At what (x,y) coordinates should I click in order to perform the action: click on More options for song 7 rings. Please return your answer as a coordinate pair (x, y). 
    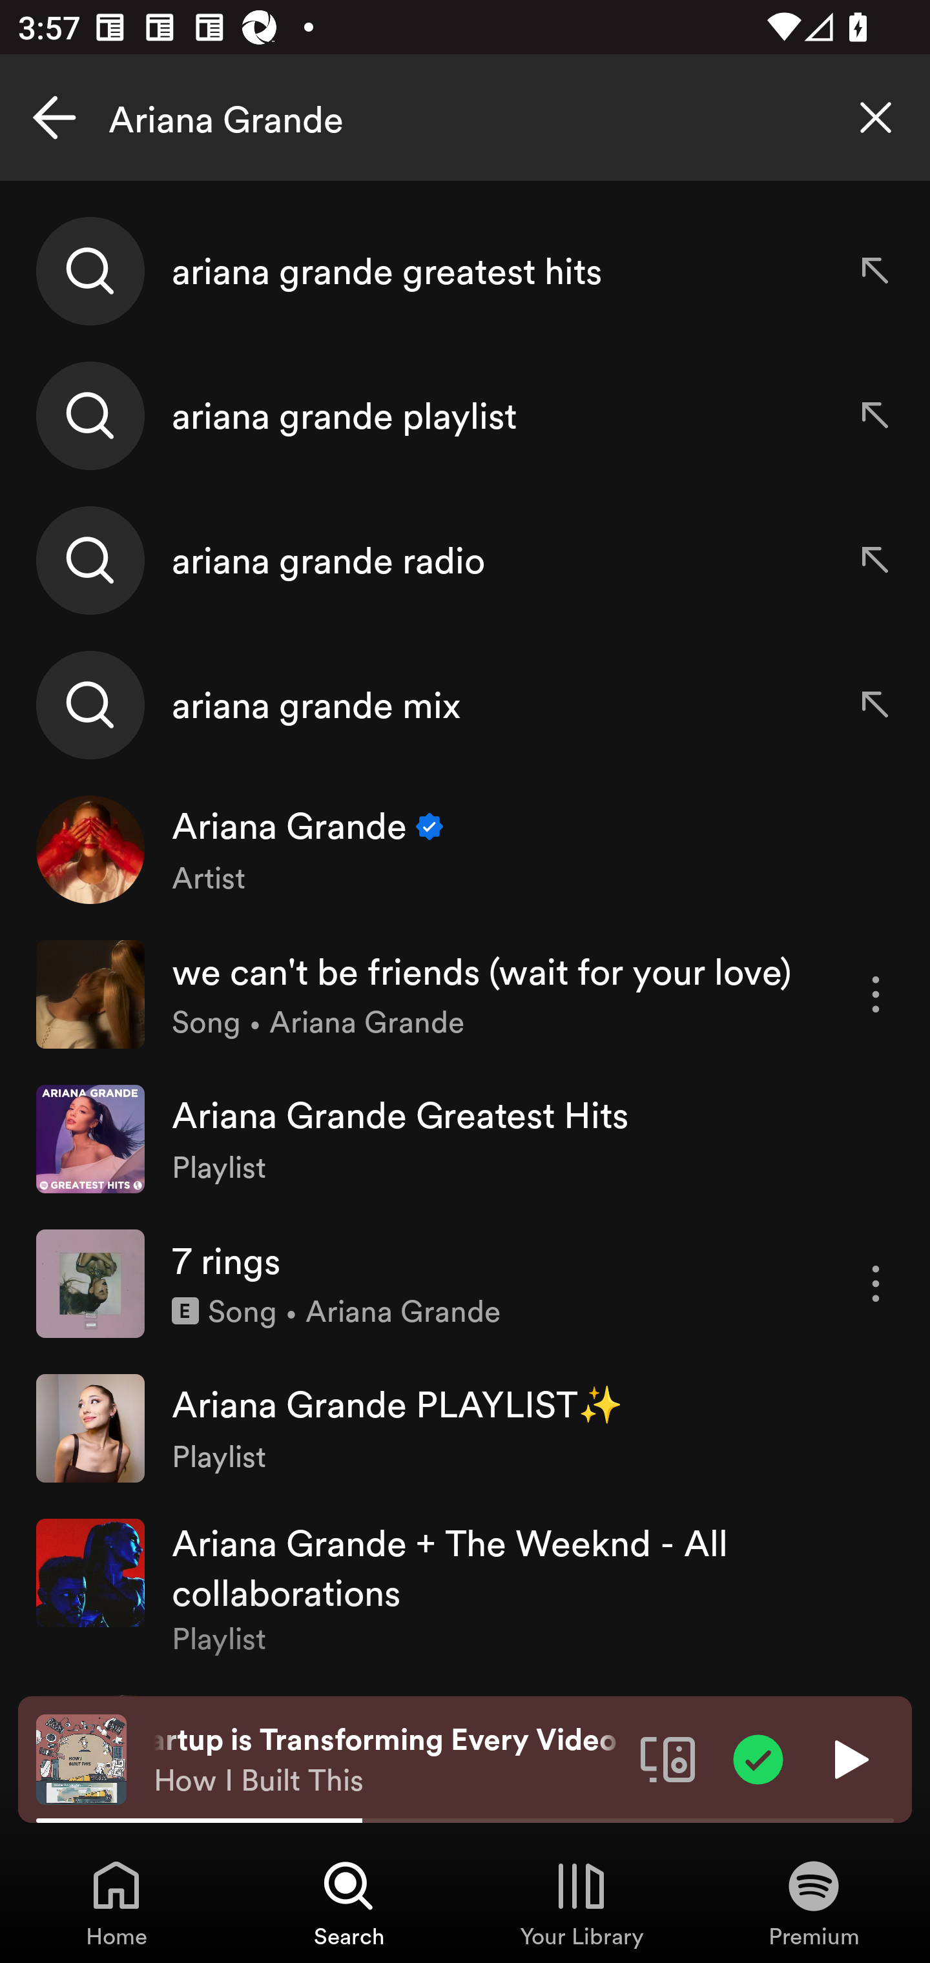
    Looking at the image, I should click on (876, 1284).